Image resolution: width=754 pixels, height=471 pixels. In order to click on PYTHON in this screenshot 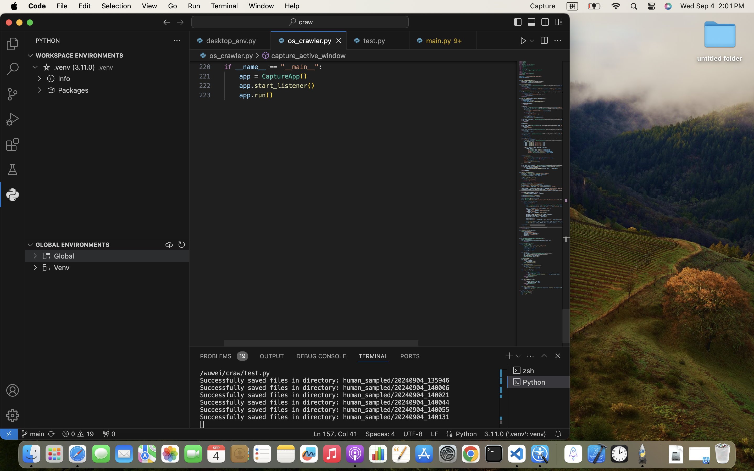, I will do `click(48, 41)`.